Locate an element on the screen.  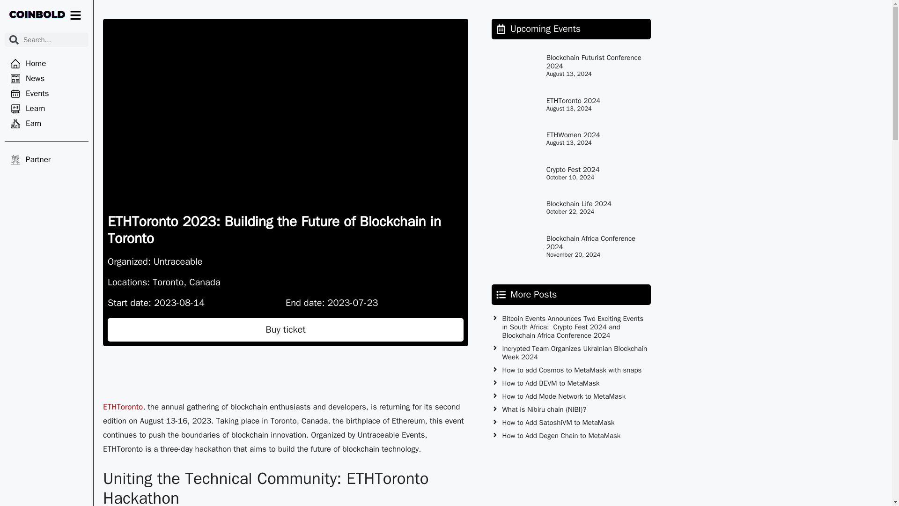
Blockchain Life 2024 is located at coordinates (579, 203).